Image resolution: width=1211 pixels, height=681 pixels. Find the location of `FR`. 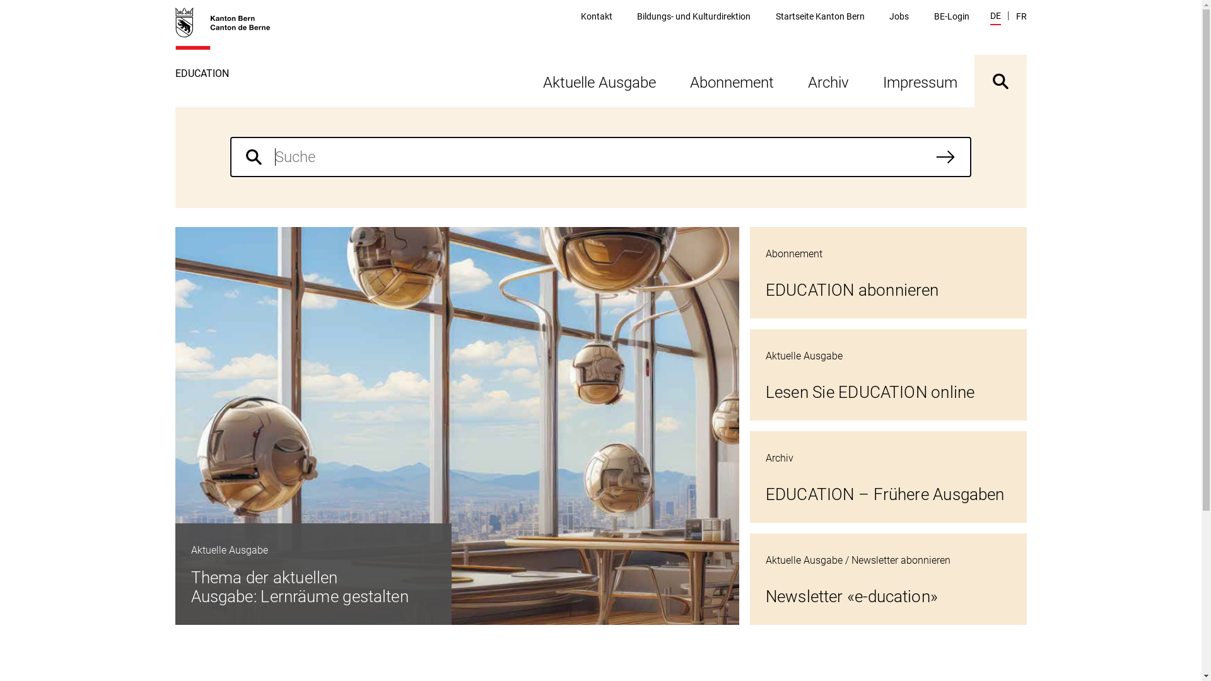

FR is located at coordinates (1021, 16).